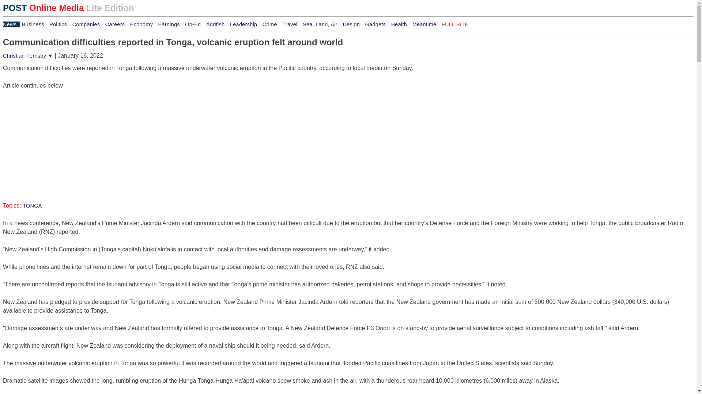 The height and width of the screenshot is (394, 702). Describe the element at coordinates (34, 24) in the screenshot. I see `Business` at that location.